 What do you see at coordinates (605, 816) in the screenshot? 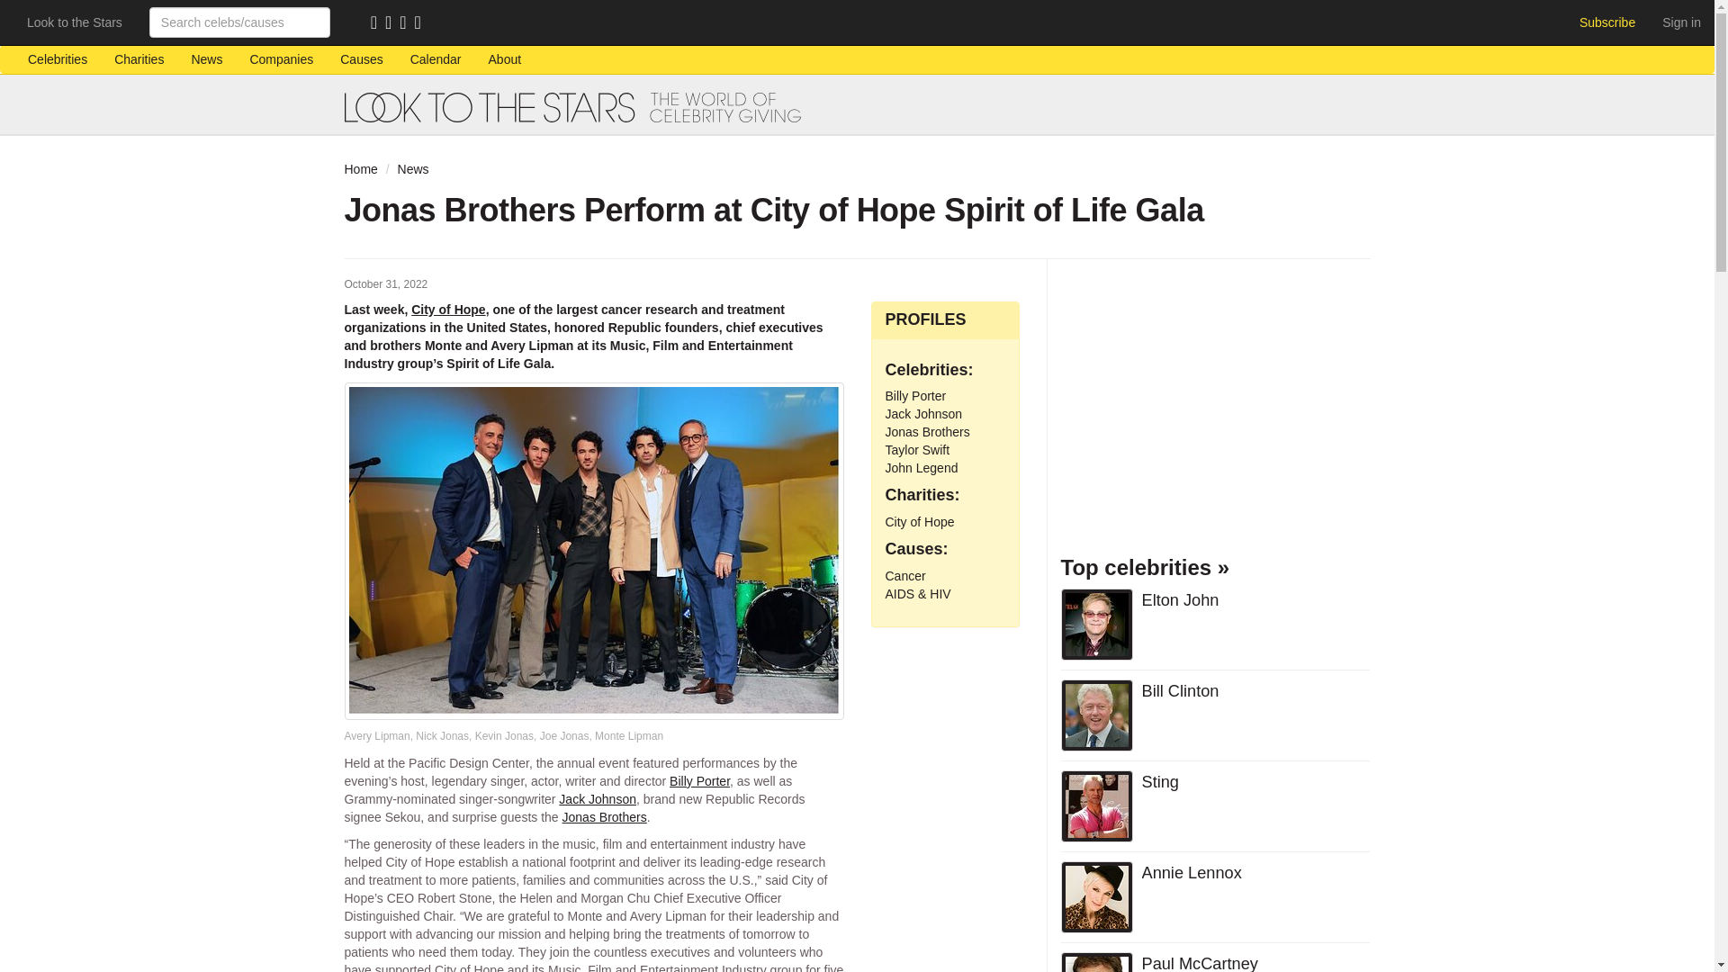
I see `Jonas Brothers` at bounding box center [605, 816].